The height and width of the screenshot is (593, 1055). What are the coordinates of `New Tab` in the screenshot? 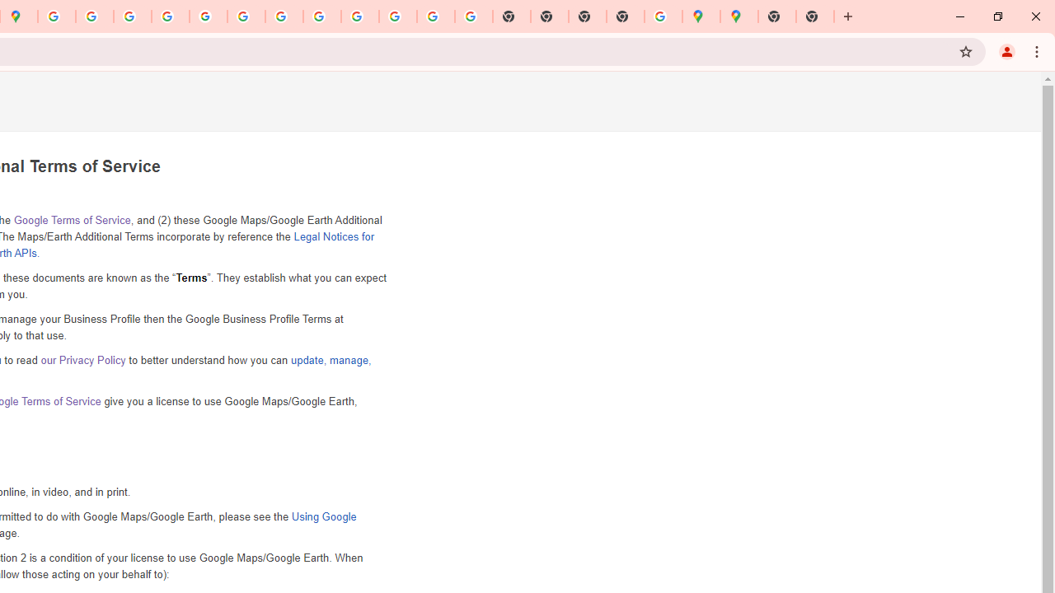 It's located at (777, 16).